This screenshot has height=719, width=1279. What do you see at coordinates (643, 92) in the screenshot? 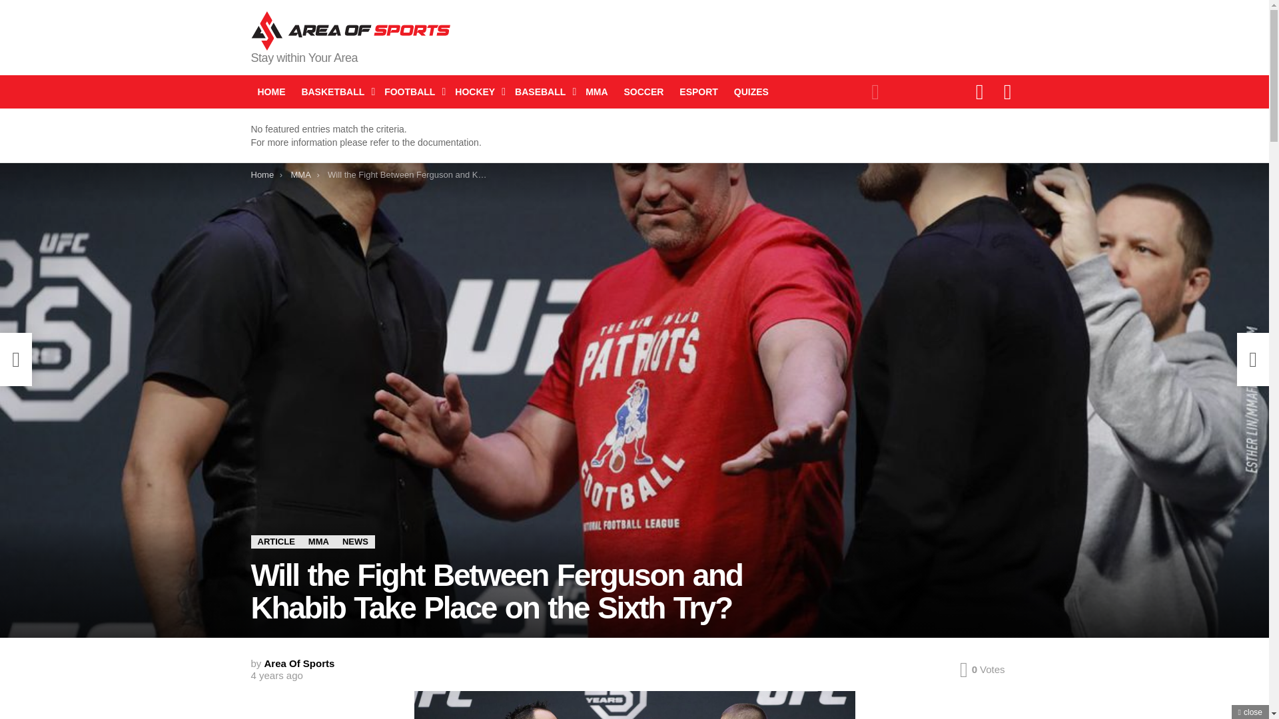
I see `SOCCER` at bounding box center [643, 92].